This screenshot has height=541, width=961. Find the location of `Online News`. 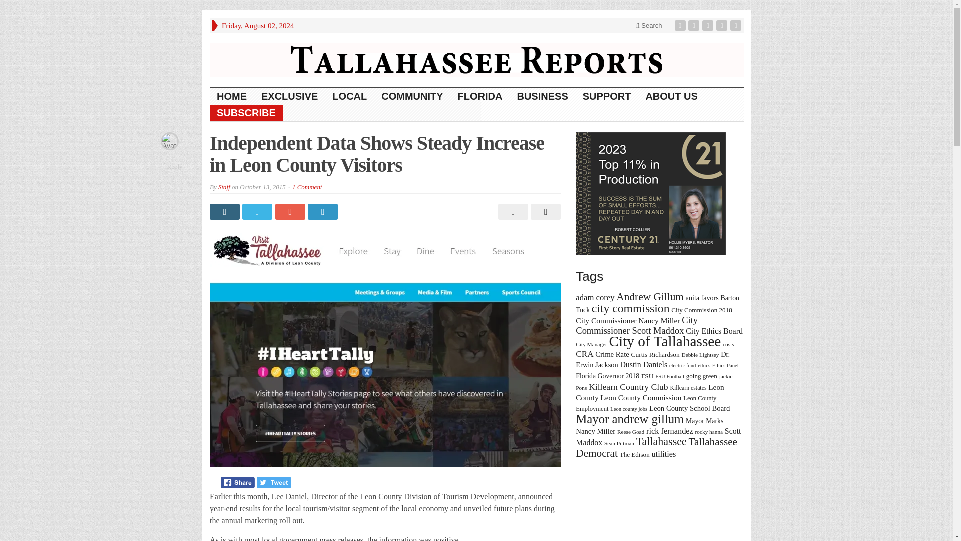

Online News is located at coordinates (476, 59).